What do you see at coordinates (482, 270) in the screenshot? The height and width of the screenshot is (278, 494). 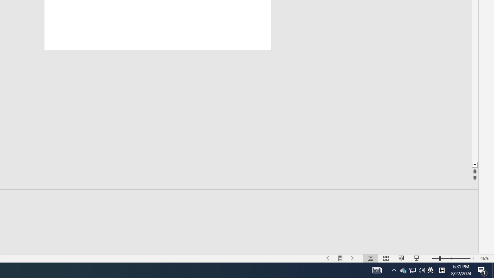 I see `Line down` at bounding box center [482, 270].